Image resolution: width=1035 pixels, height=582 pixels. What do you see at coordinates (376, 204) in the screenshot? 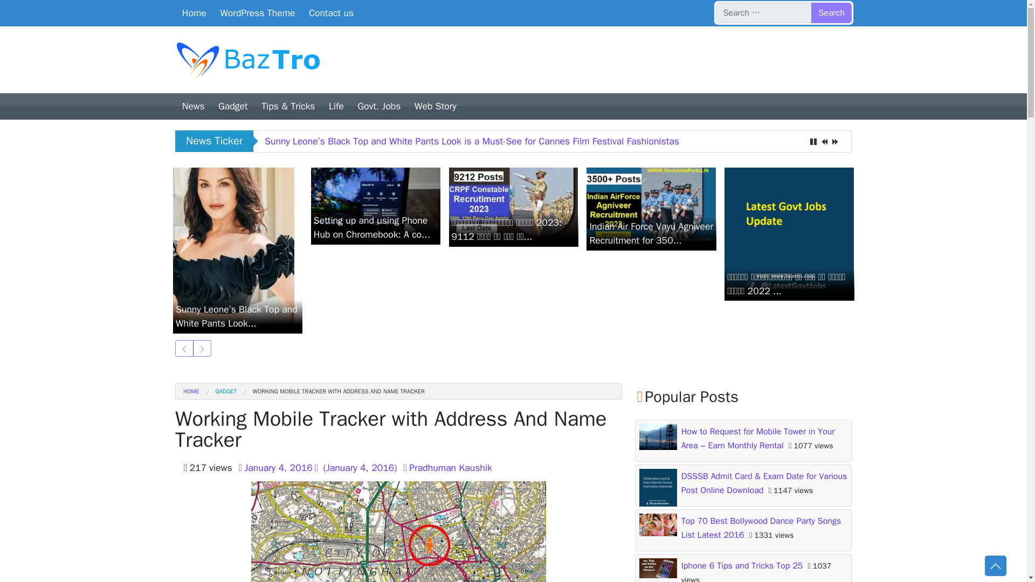
I see `Setting up and using Phone Hub on Chromebook: A co...` at bounding box center [376, 204].